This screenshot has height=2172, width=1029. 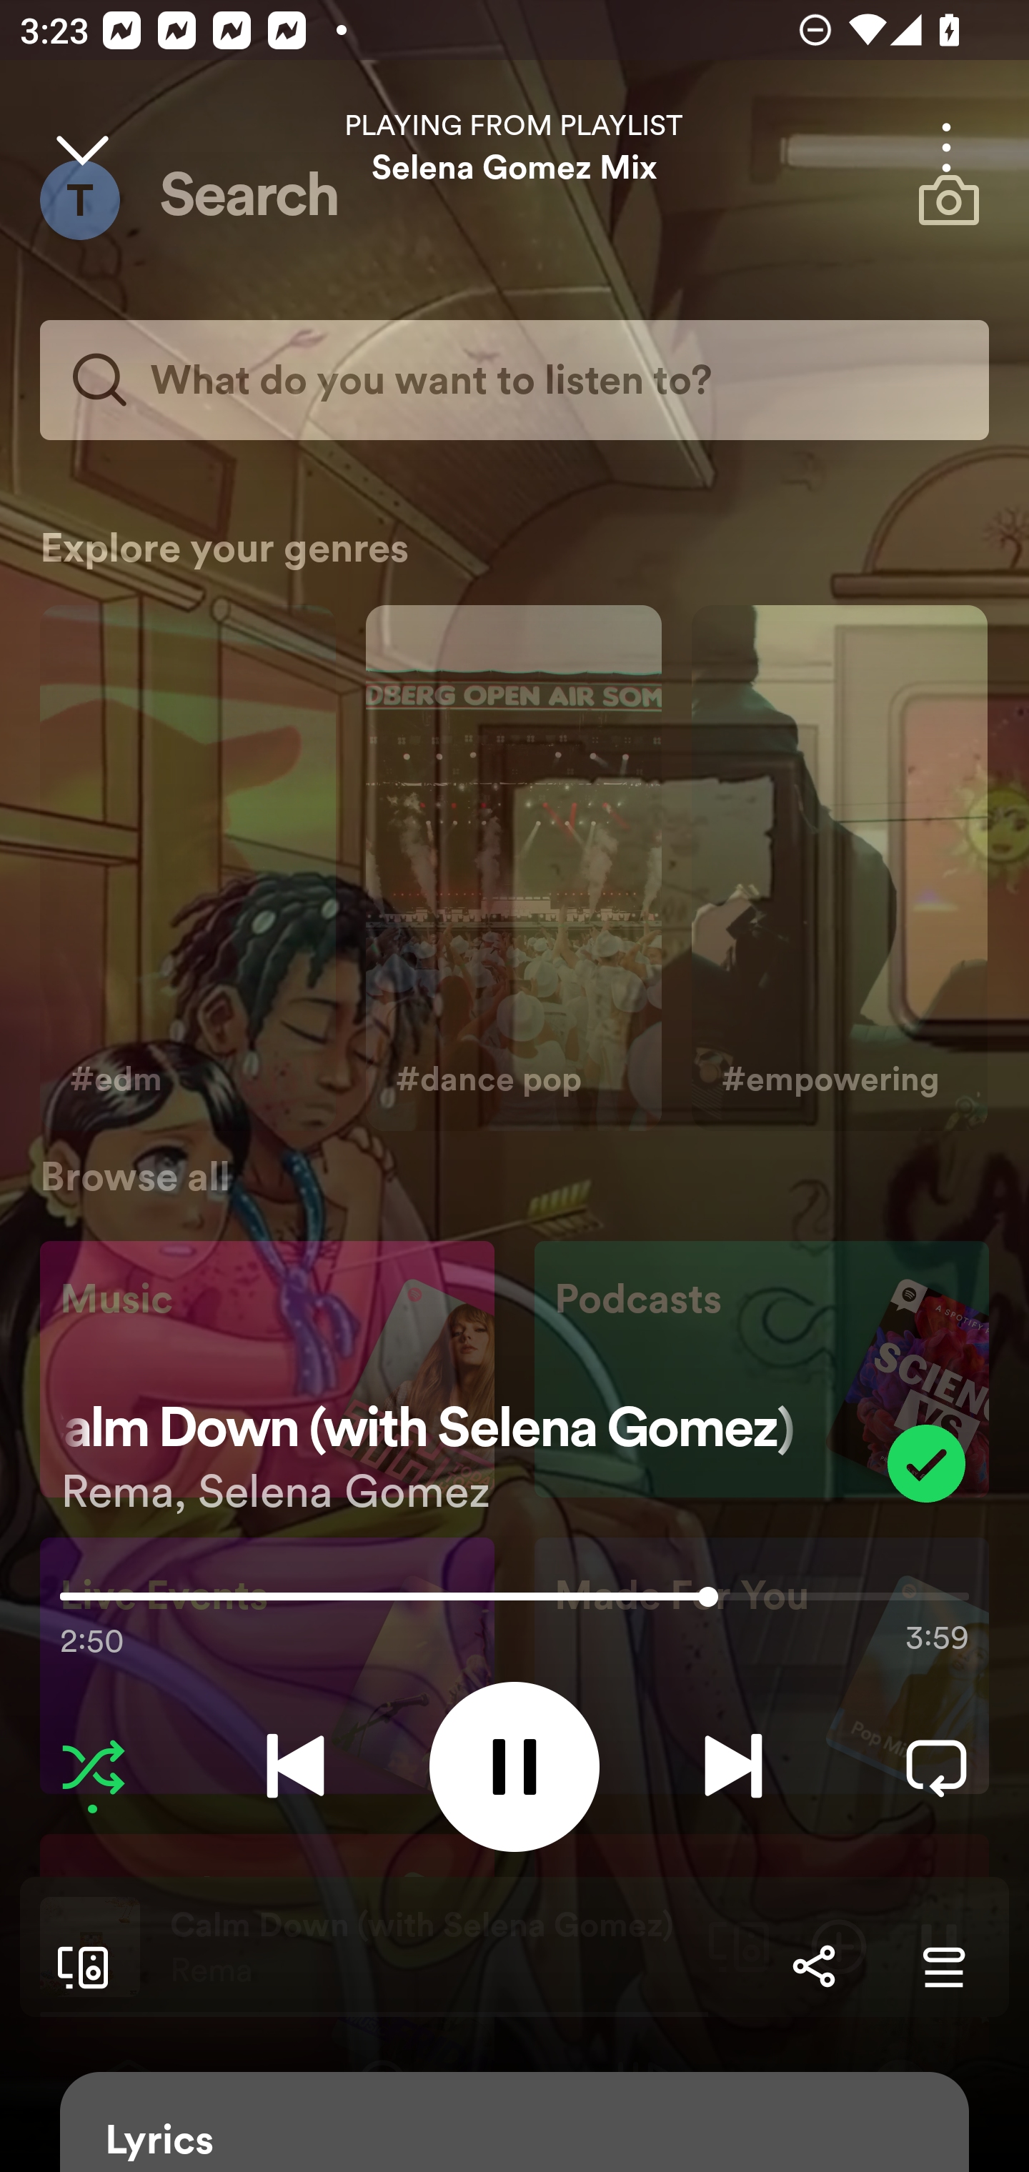 I want to click on Connect to a device. Opens the devices menu, so click(x=77, y=1966).